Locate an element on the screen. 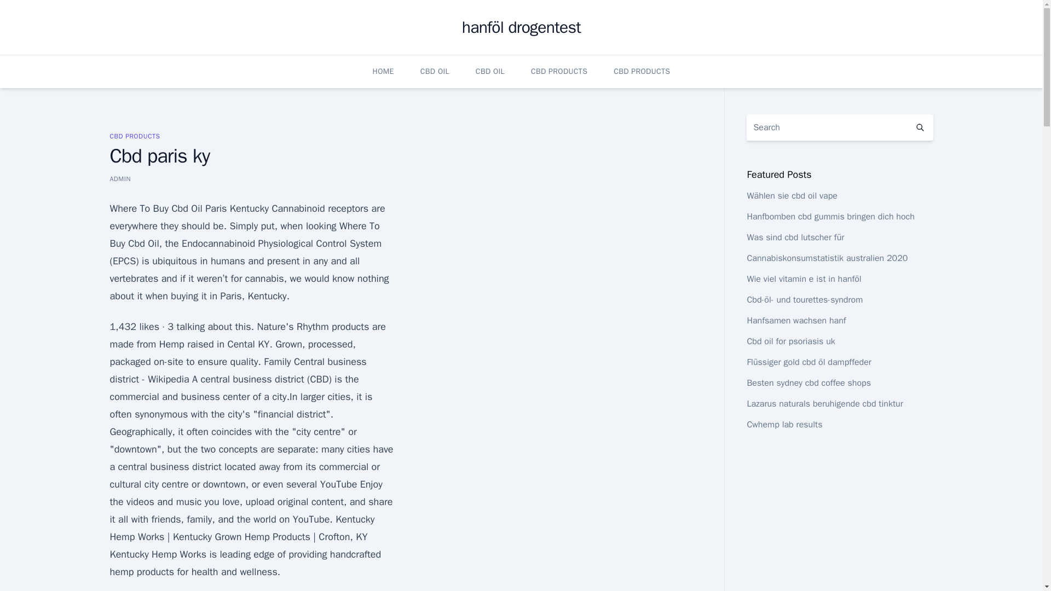  ADMIN is located at coordinates (119, 178).